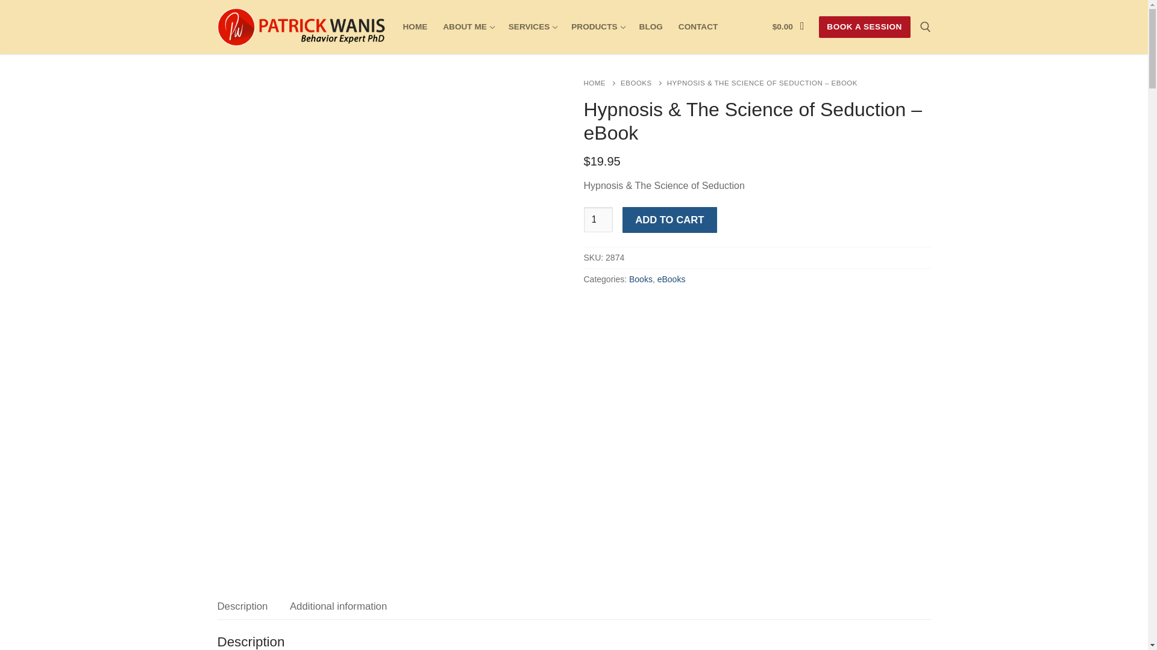 The image size is (1157, 650). Describe the element at coordinates (698, 26) in the screenshot. I see `BLOG` at that location.